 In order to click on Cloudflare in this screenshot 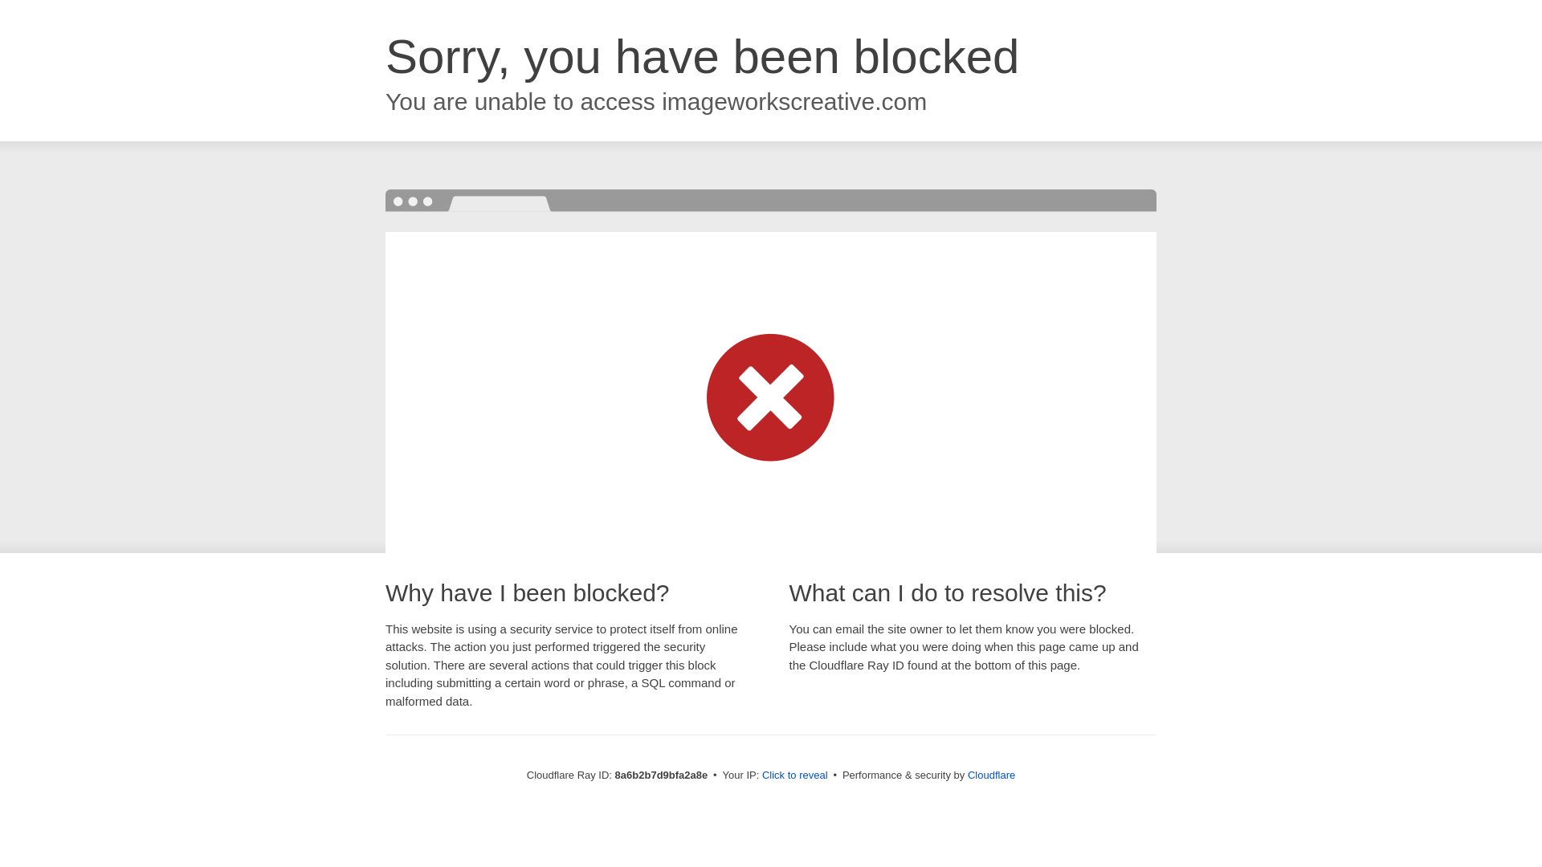, I will do `click(991, 775)`.